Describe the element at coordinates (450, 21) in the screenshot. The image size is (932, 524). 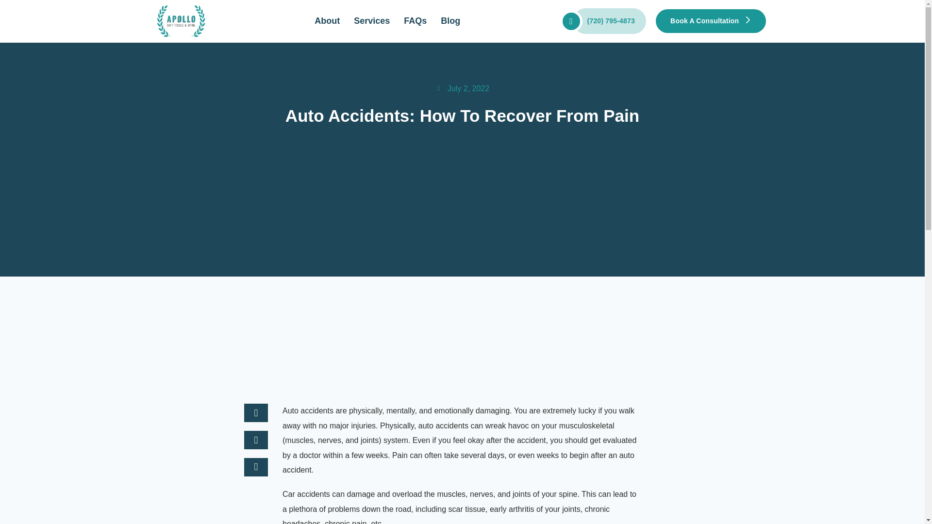
I see `Blog` at that location.